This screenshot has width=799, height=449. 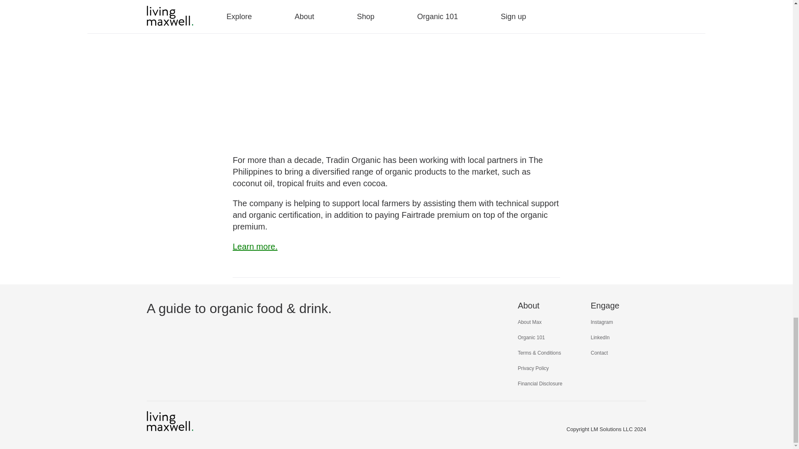 What do you see at coordinates (255, 246) in the screenshot?
I see `Learn more.` at bounding box center [255, 246].